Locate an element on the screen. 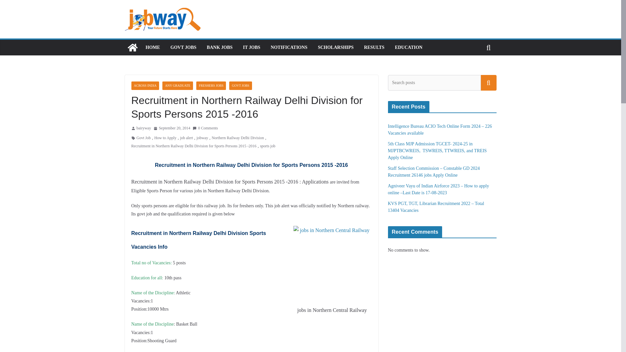 This screenshot has height=352, width=626. 0 Comments is located at coordinates (205, 128).